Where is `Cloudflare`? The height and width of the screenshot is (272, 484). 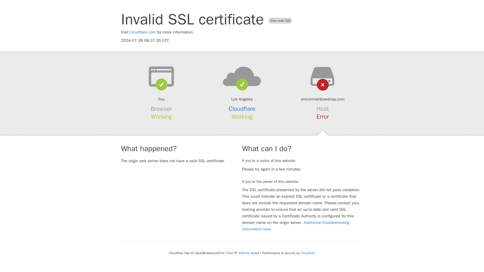 Cloudflare is located at coordinates (242, 109).